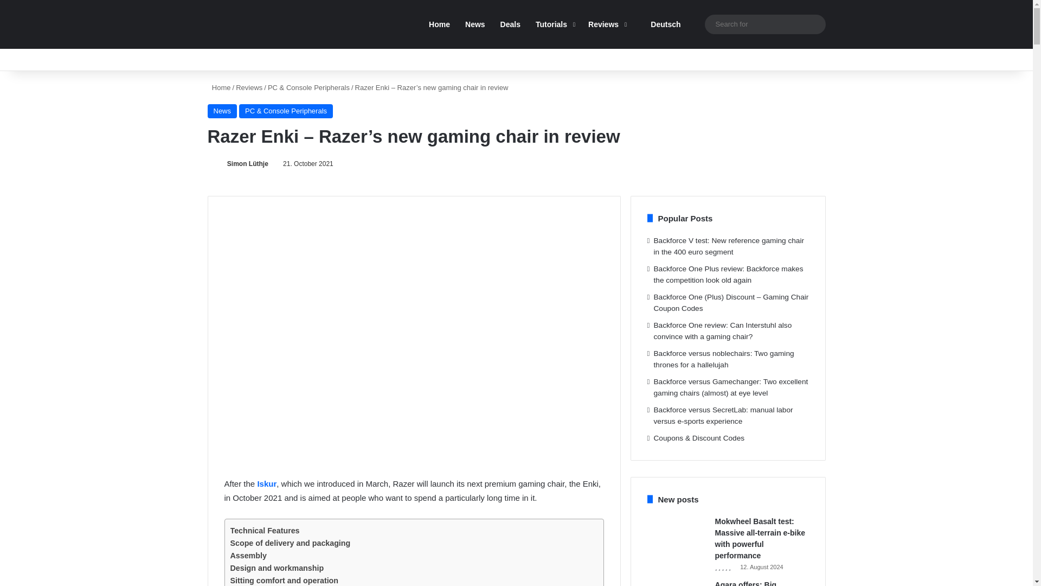  I want to click on Technical Features, so click(265, 531).